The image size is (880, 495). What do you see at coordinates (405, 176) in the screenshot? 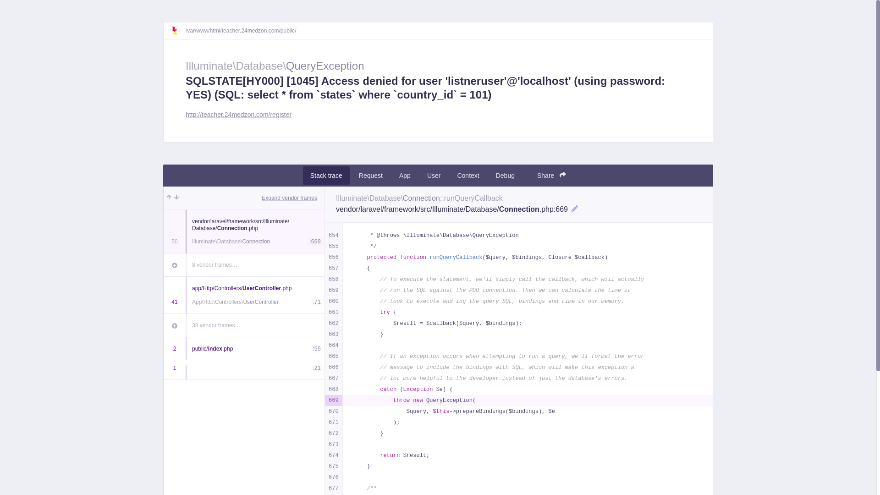
I see `App` at bounding box center [405, 176].